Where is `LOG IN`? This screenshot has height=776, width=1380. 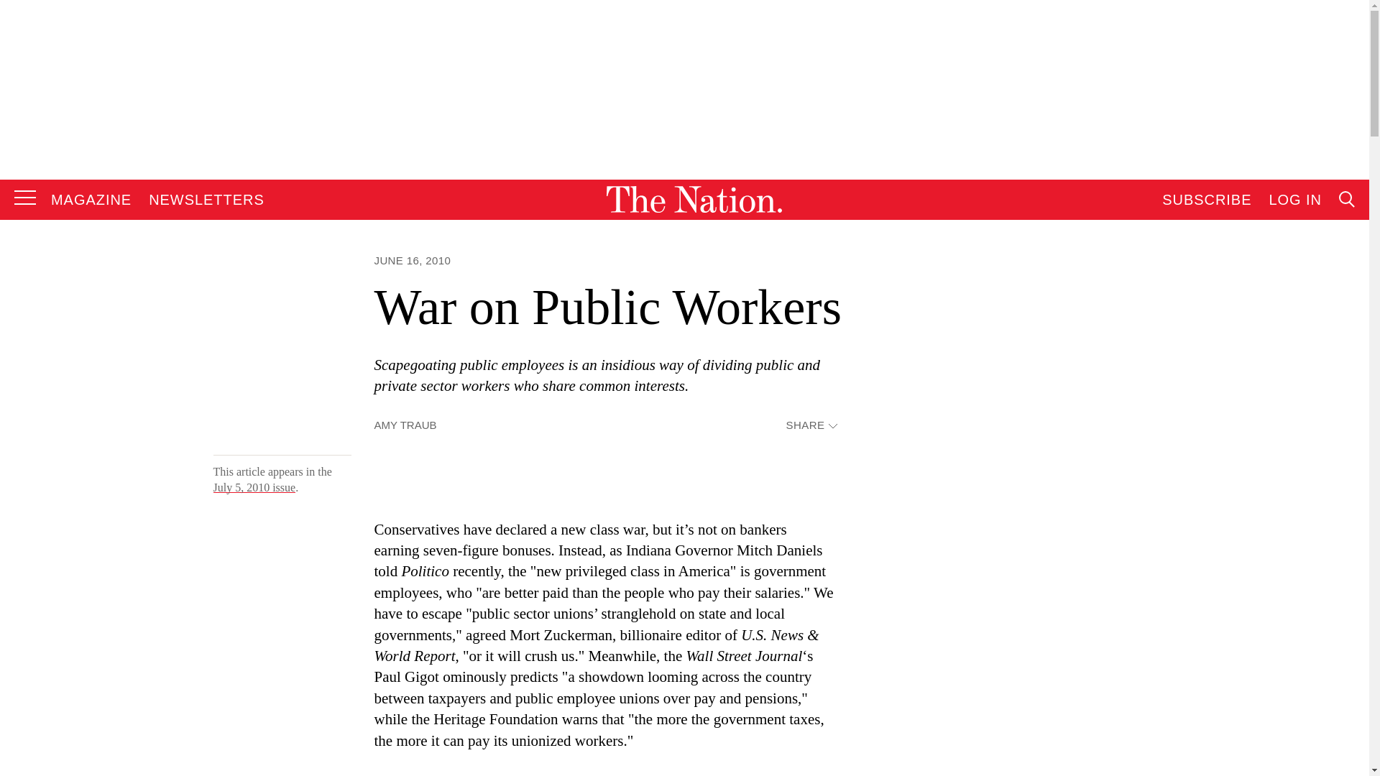 LOG IN is located at coordinates (1295, 200).